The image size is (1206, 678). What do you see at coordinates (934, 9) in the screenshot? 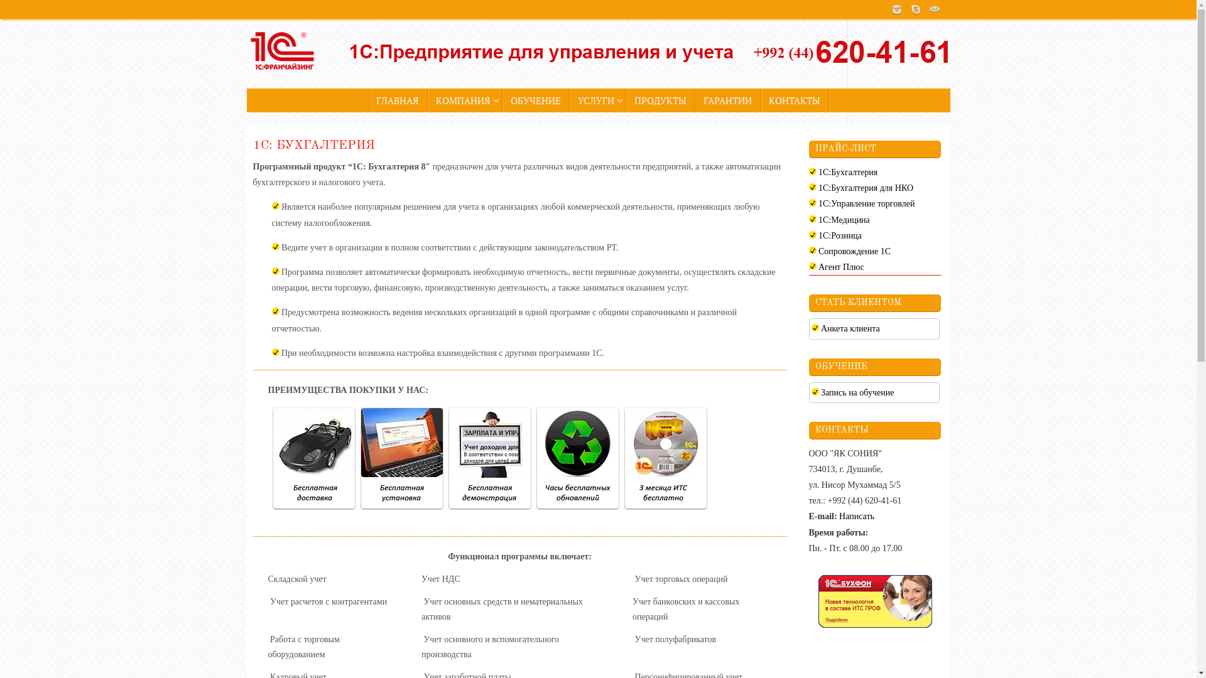
I see `Mail` at bounding box center [934, 9].